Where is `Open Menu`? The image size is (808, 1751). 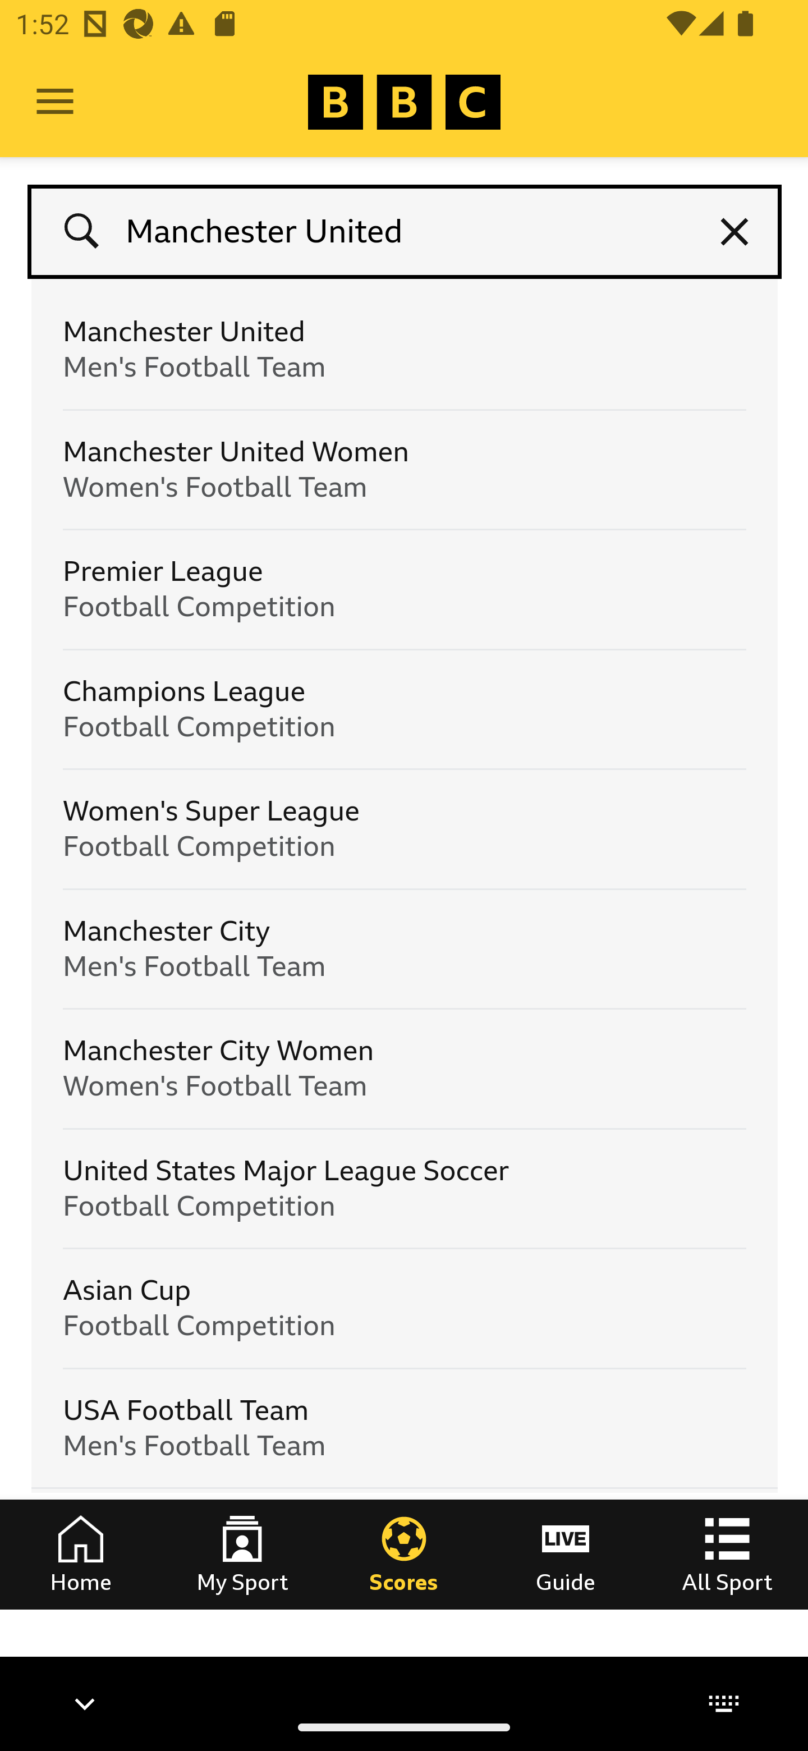
Open Menu is located at coordinates (55, 102).